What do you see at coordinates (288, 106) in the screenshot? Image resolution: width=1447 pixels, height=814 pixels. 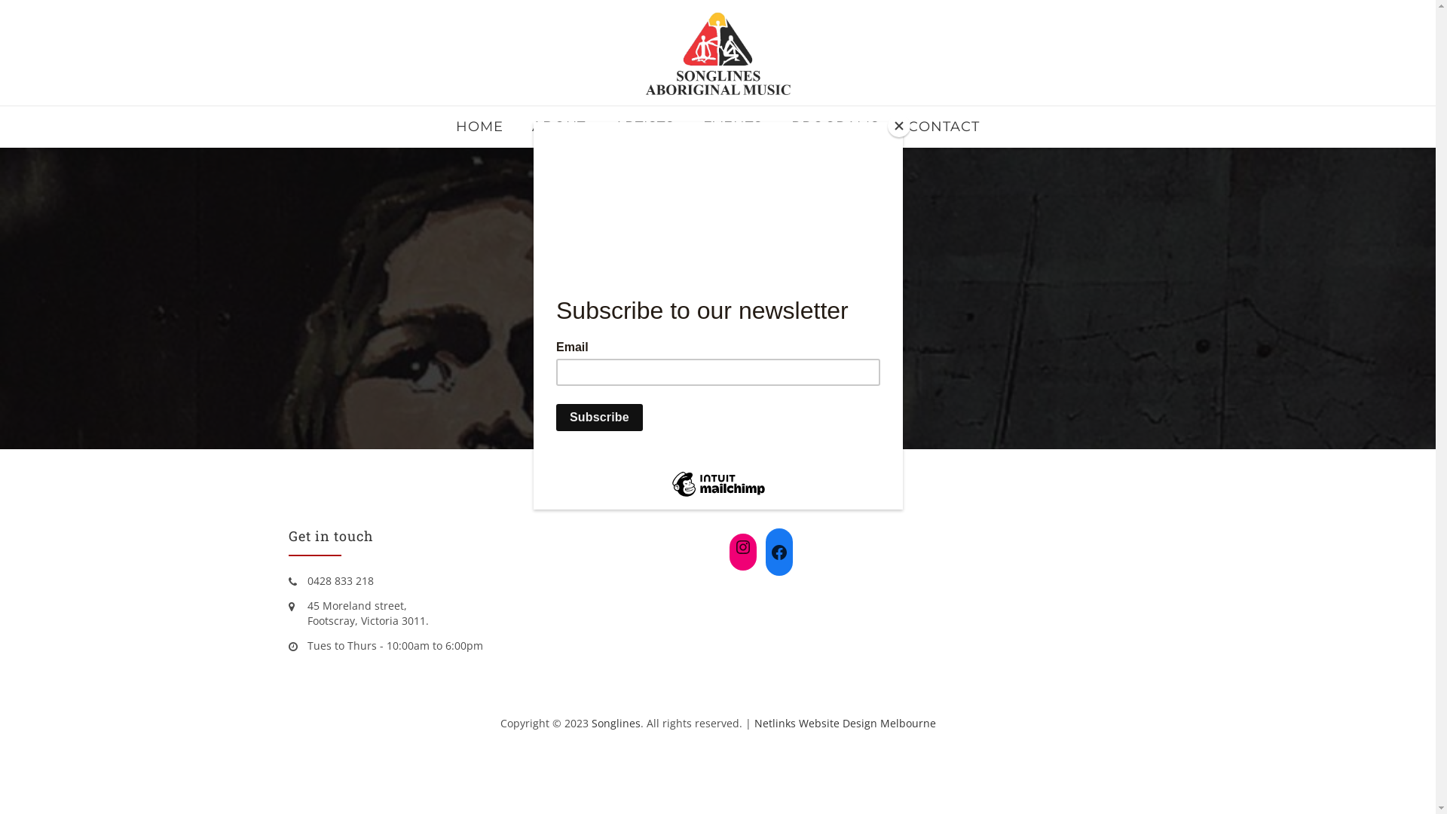 I see `Skip to content` at bounding box center [288, 106].